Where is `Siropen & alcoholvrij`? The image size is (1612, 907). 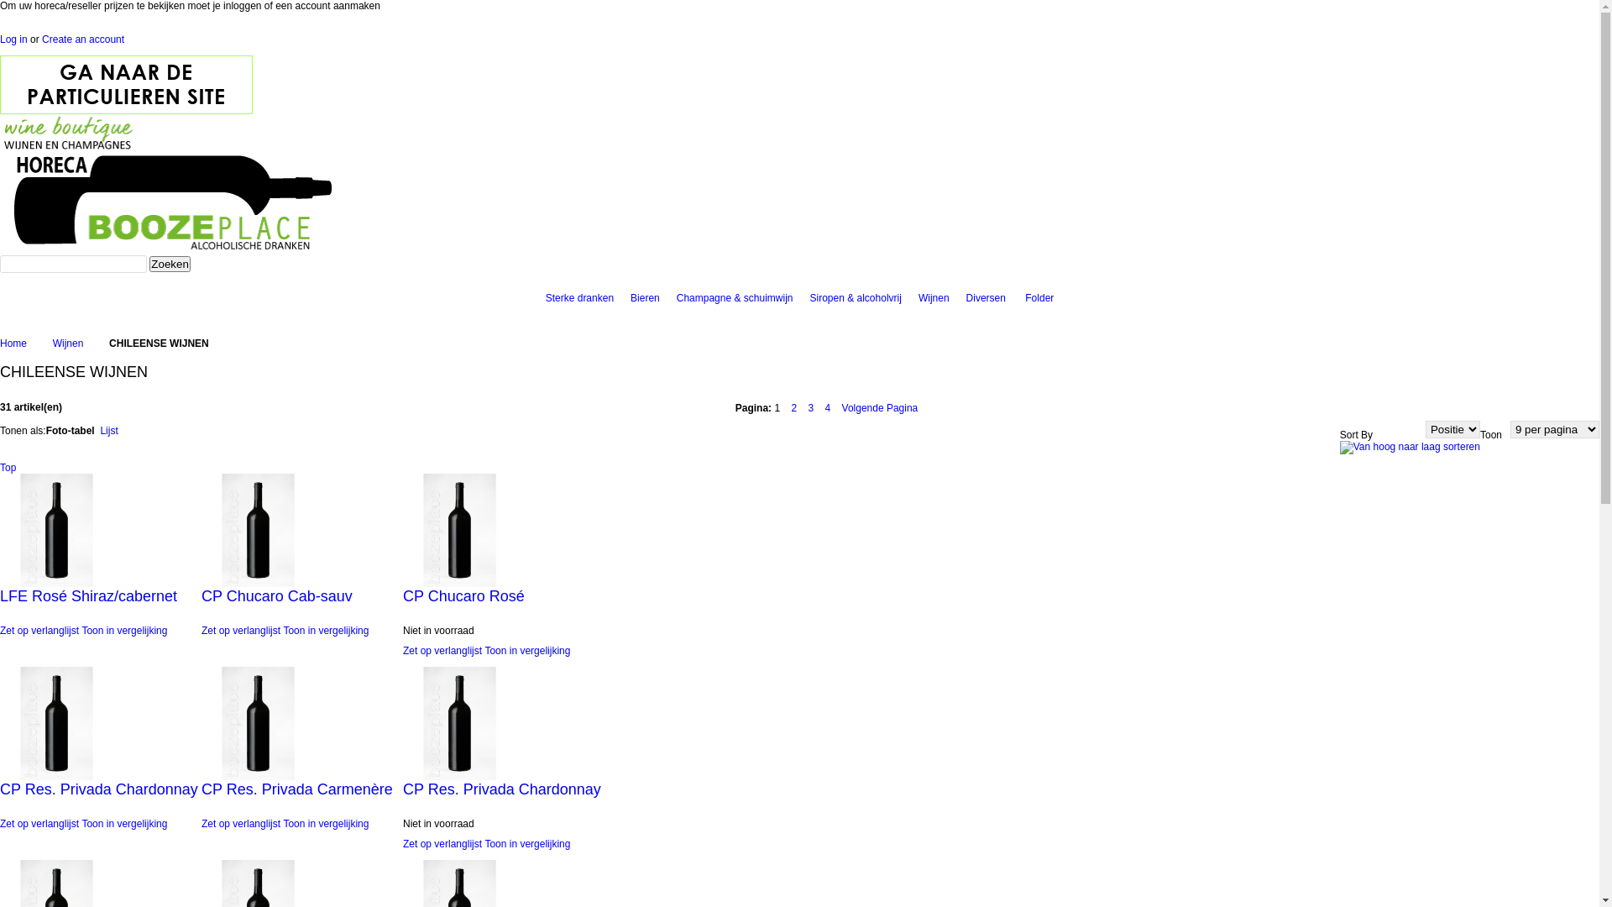 Siropen & alcoholvrij is located at coordinates (855, 297).